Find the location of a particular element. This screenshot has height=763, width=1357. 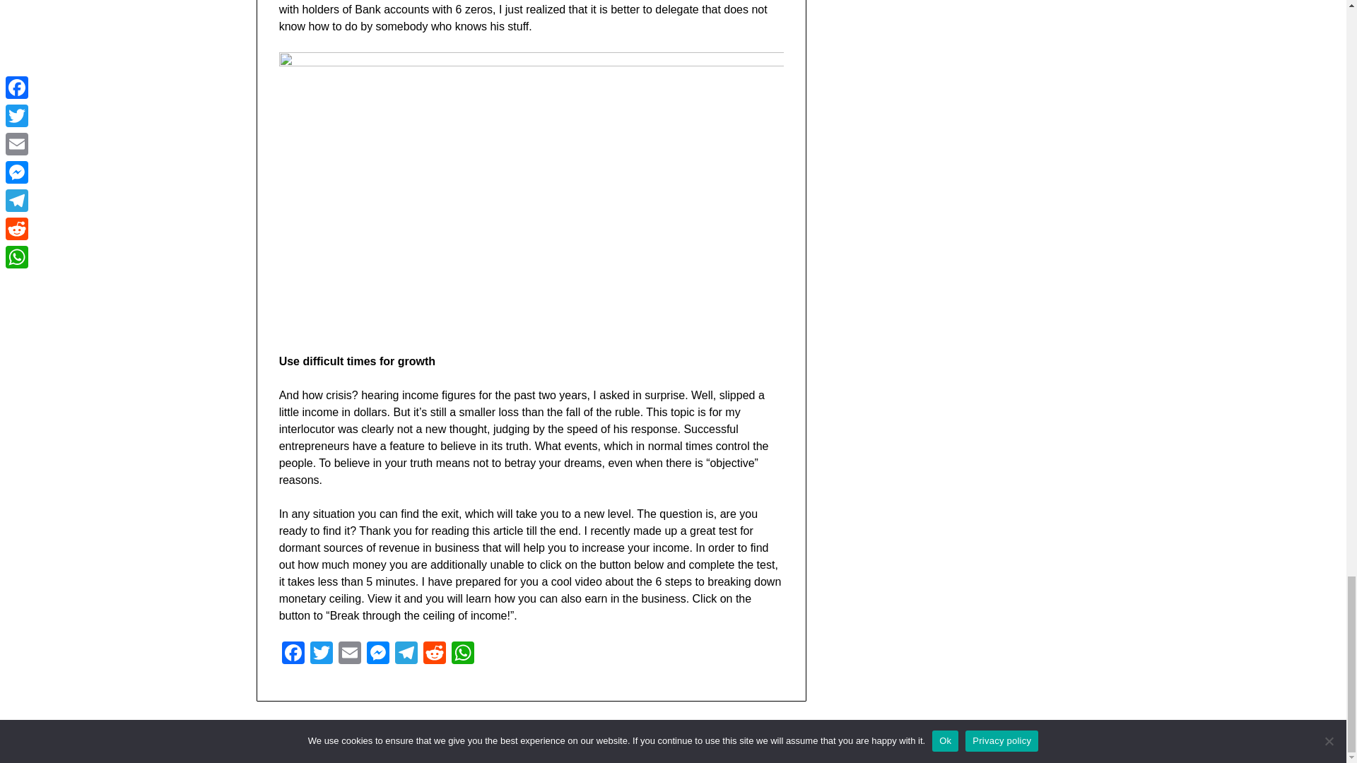

Messenger is located at coordinates (377, 654).